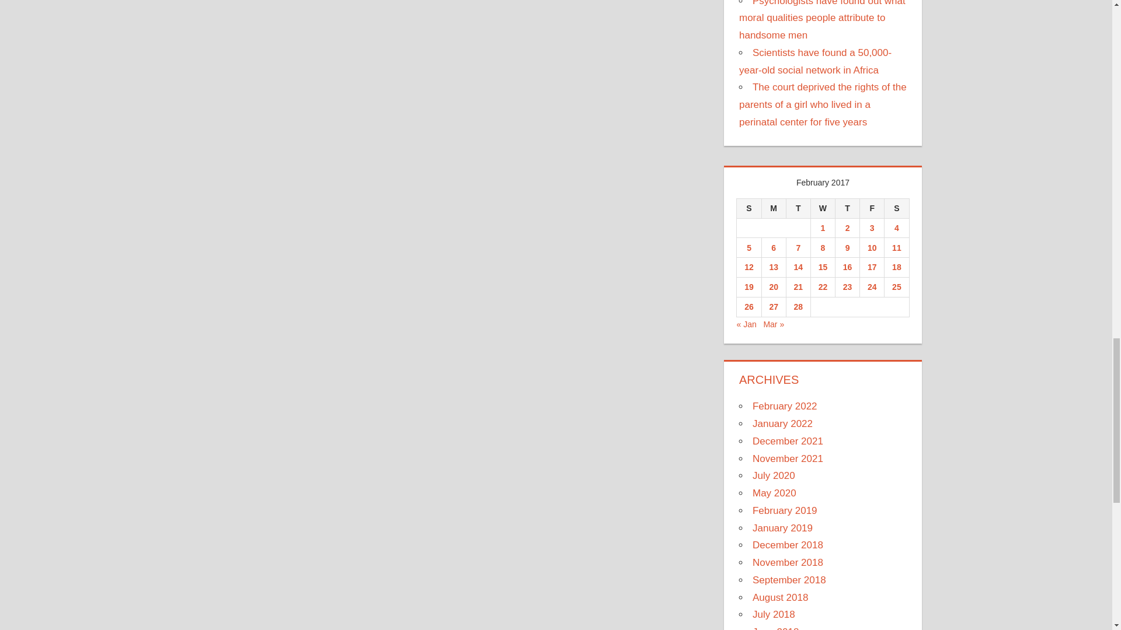  What do you see at coordinates (773, 208) in the screenshot?
I see `Monday` at bounding box center [773, 208].